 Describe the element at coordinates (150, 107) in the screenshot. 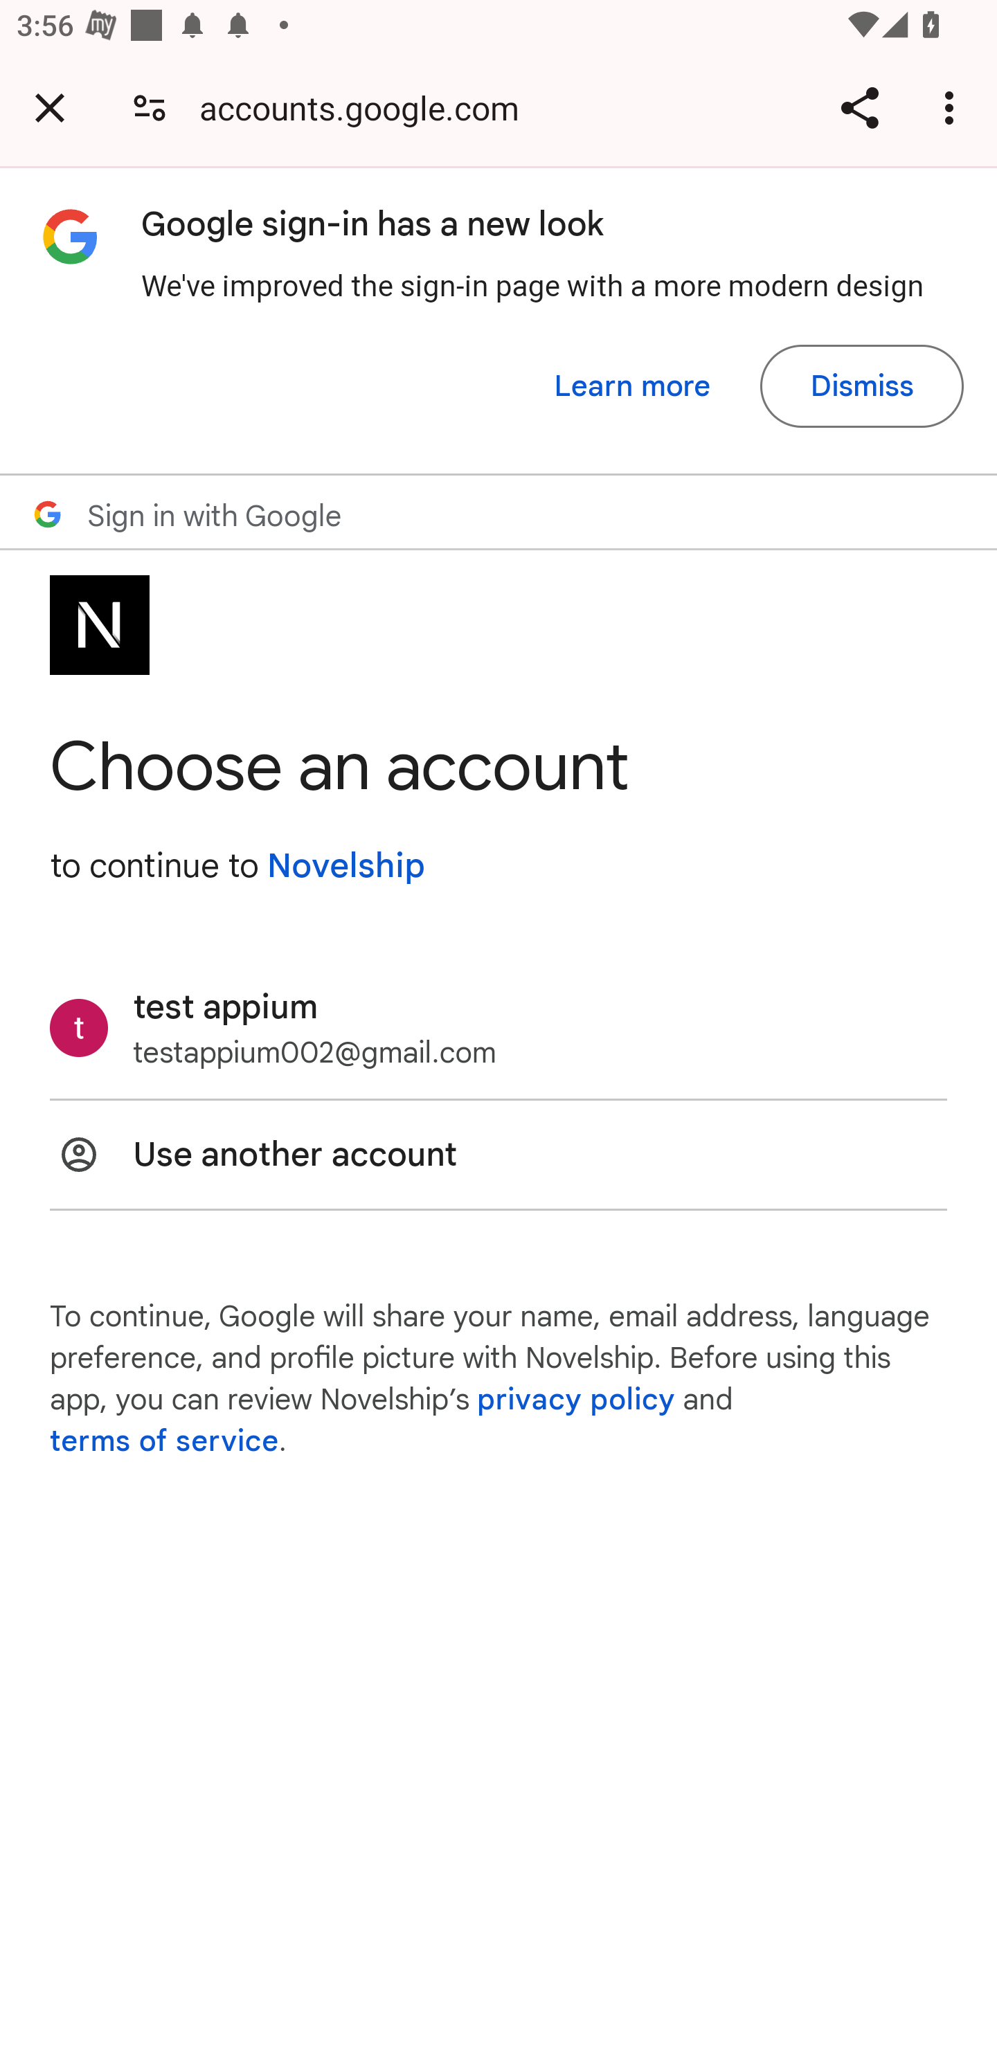

I see `Connection is secure` at that location.